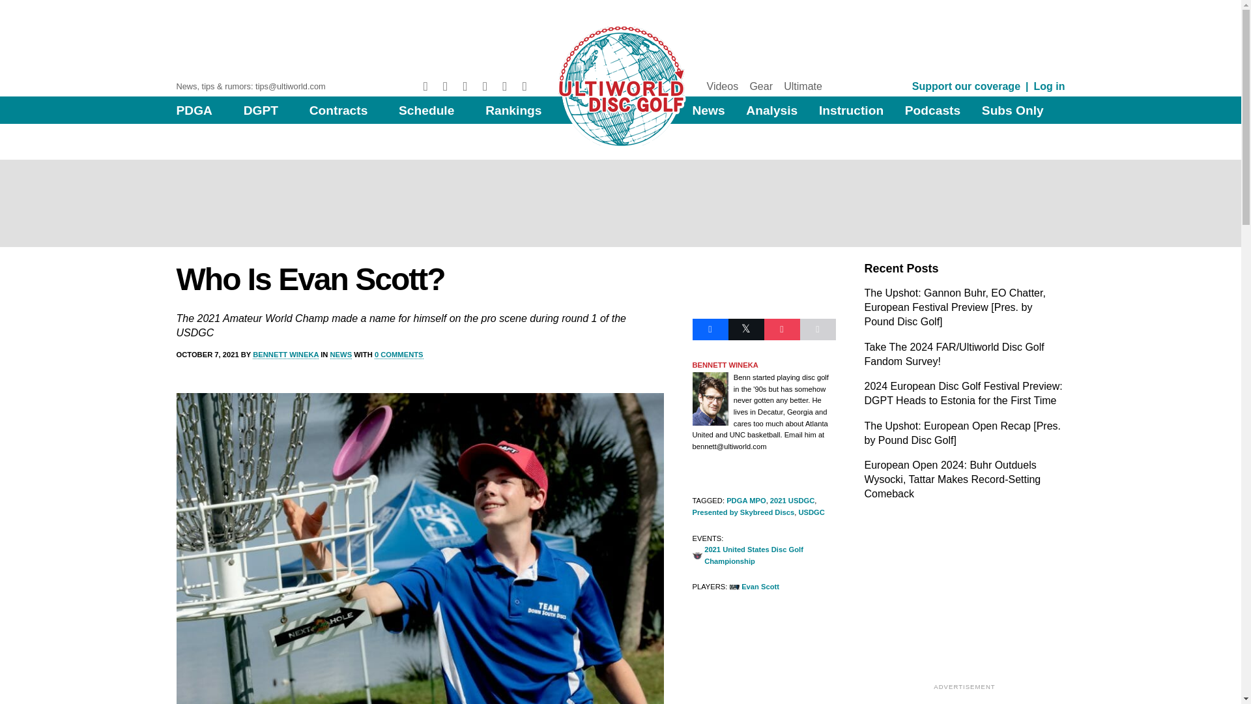  Describe the element at coordinates (261, 110) in the screenshot. I see `DGPT` at that location.